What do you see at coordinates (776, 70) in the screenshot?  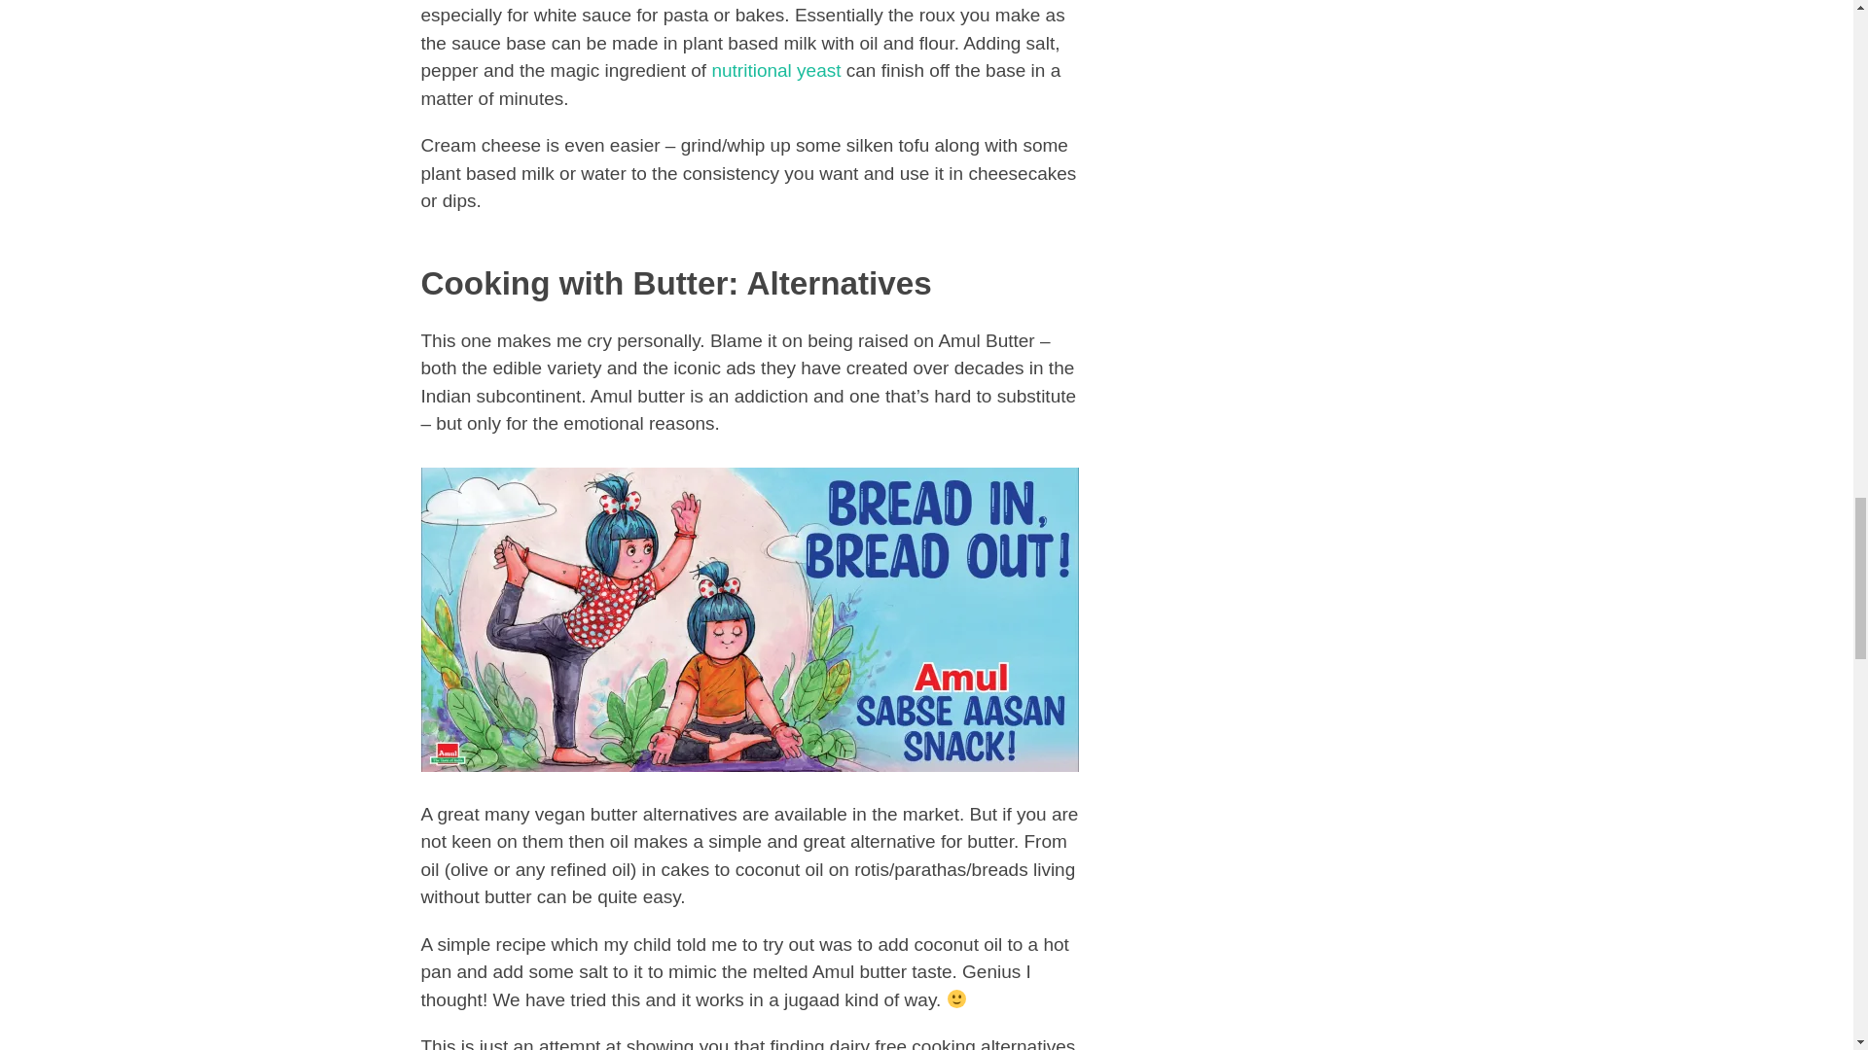 I see `nutritional yeast` at bounding box center [776, 70].